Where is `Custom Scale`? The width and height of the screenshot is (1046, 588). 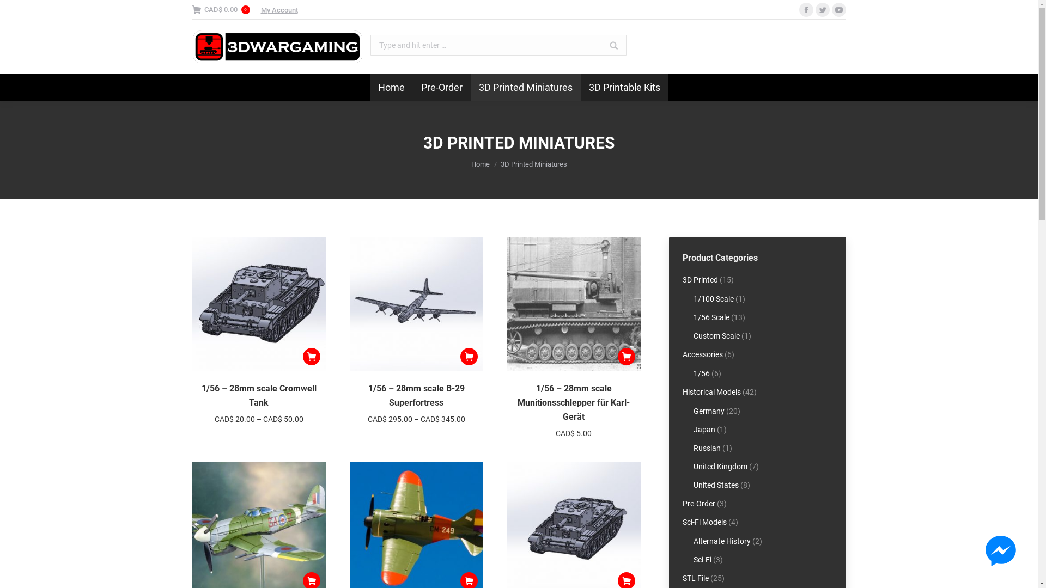 Custom Scale is located at coordinates (716, 336).